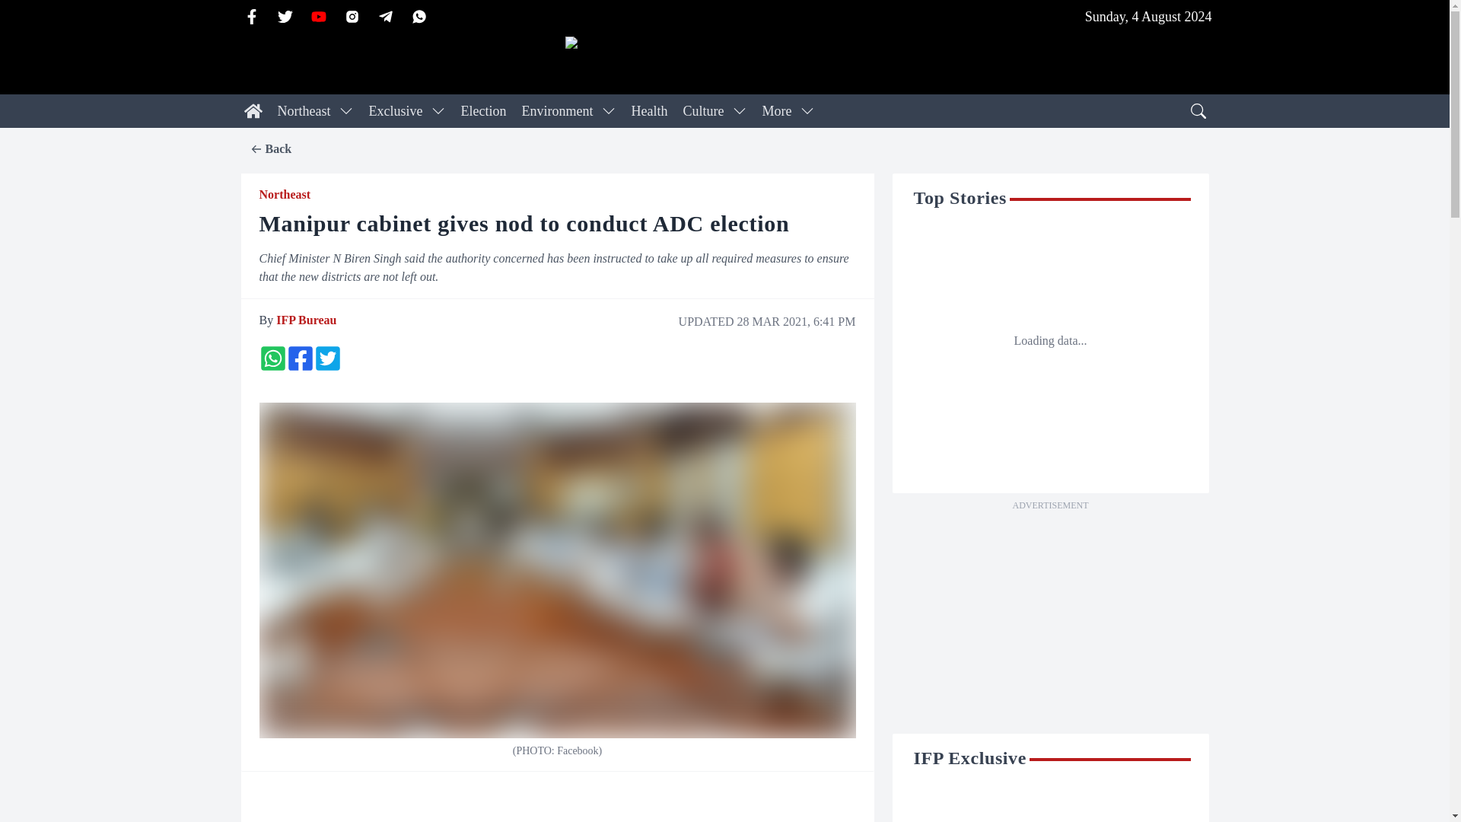 This screenshot has height=822, width=1461. What do you see at coordinates (649, 111) in the screenshot?
I see `Health` at bounding box center [649, 111].